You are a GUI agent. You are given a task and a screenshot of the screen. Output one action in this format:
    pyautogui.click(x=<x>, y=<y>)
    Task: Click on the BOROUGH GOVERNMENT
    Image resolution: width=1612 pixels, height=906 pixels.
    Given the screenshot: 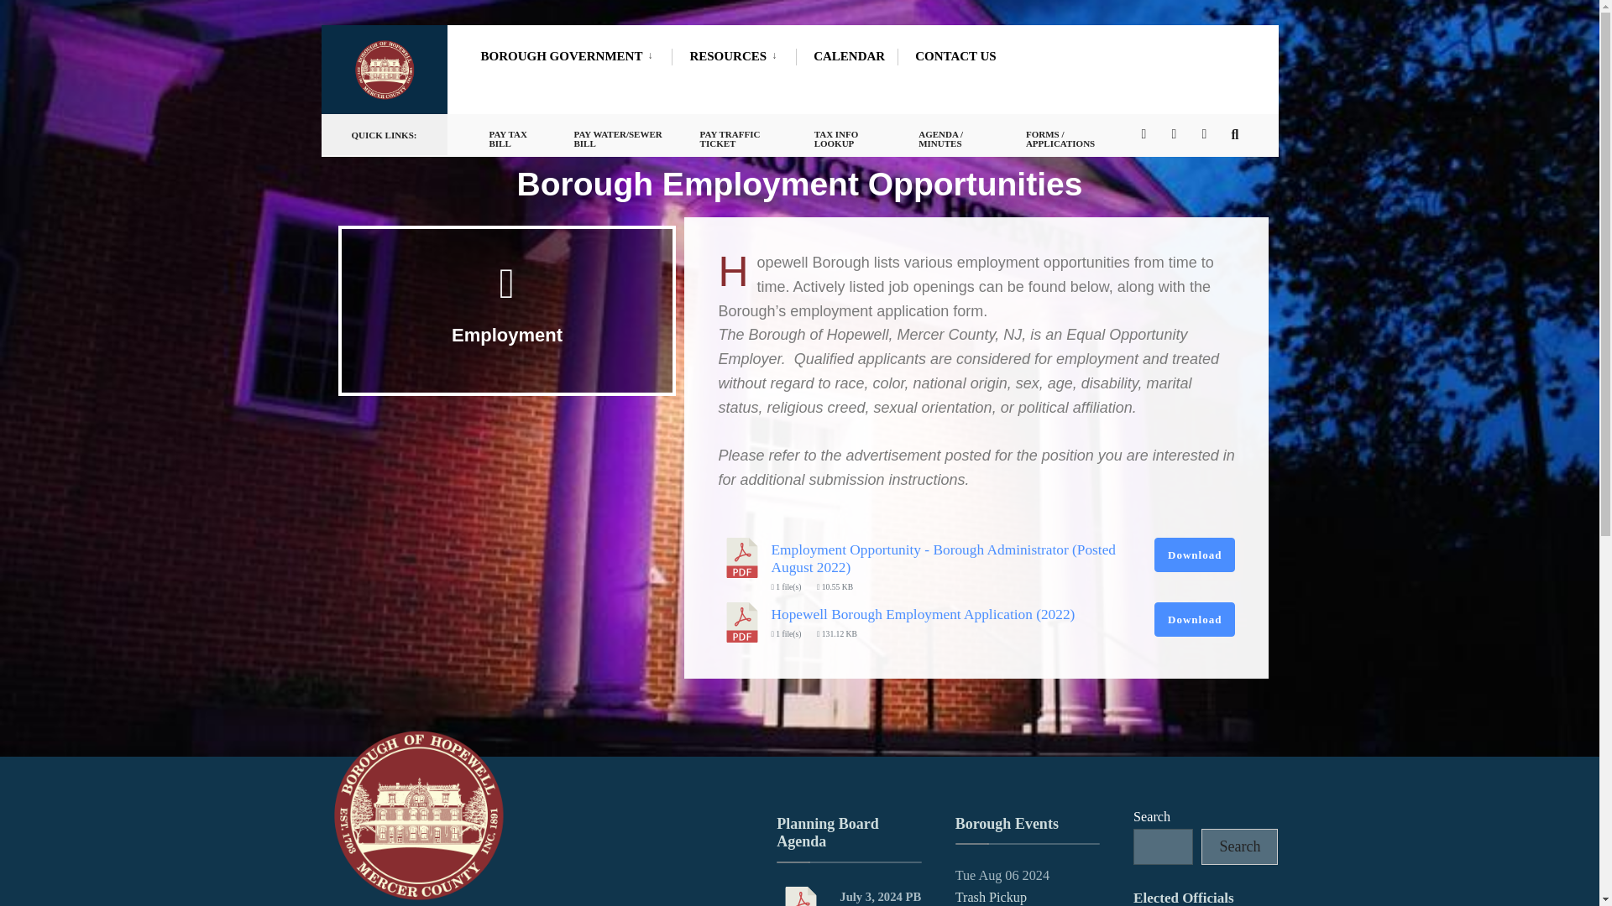 What is the action you would take?
    pyautogui.click(x=569, y=55)
    